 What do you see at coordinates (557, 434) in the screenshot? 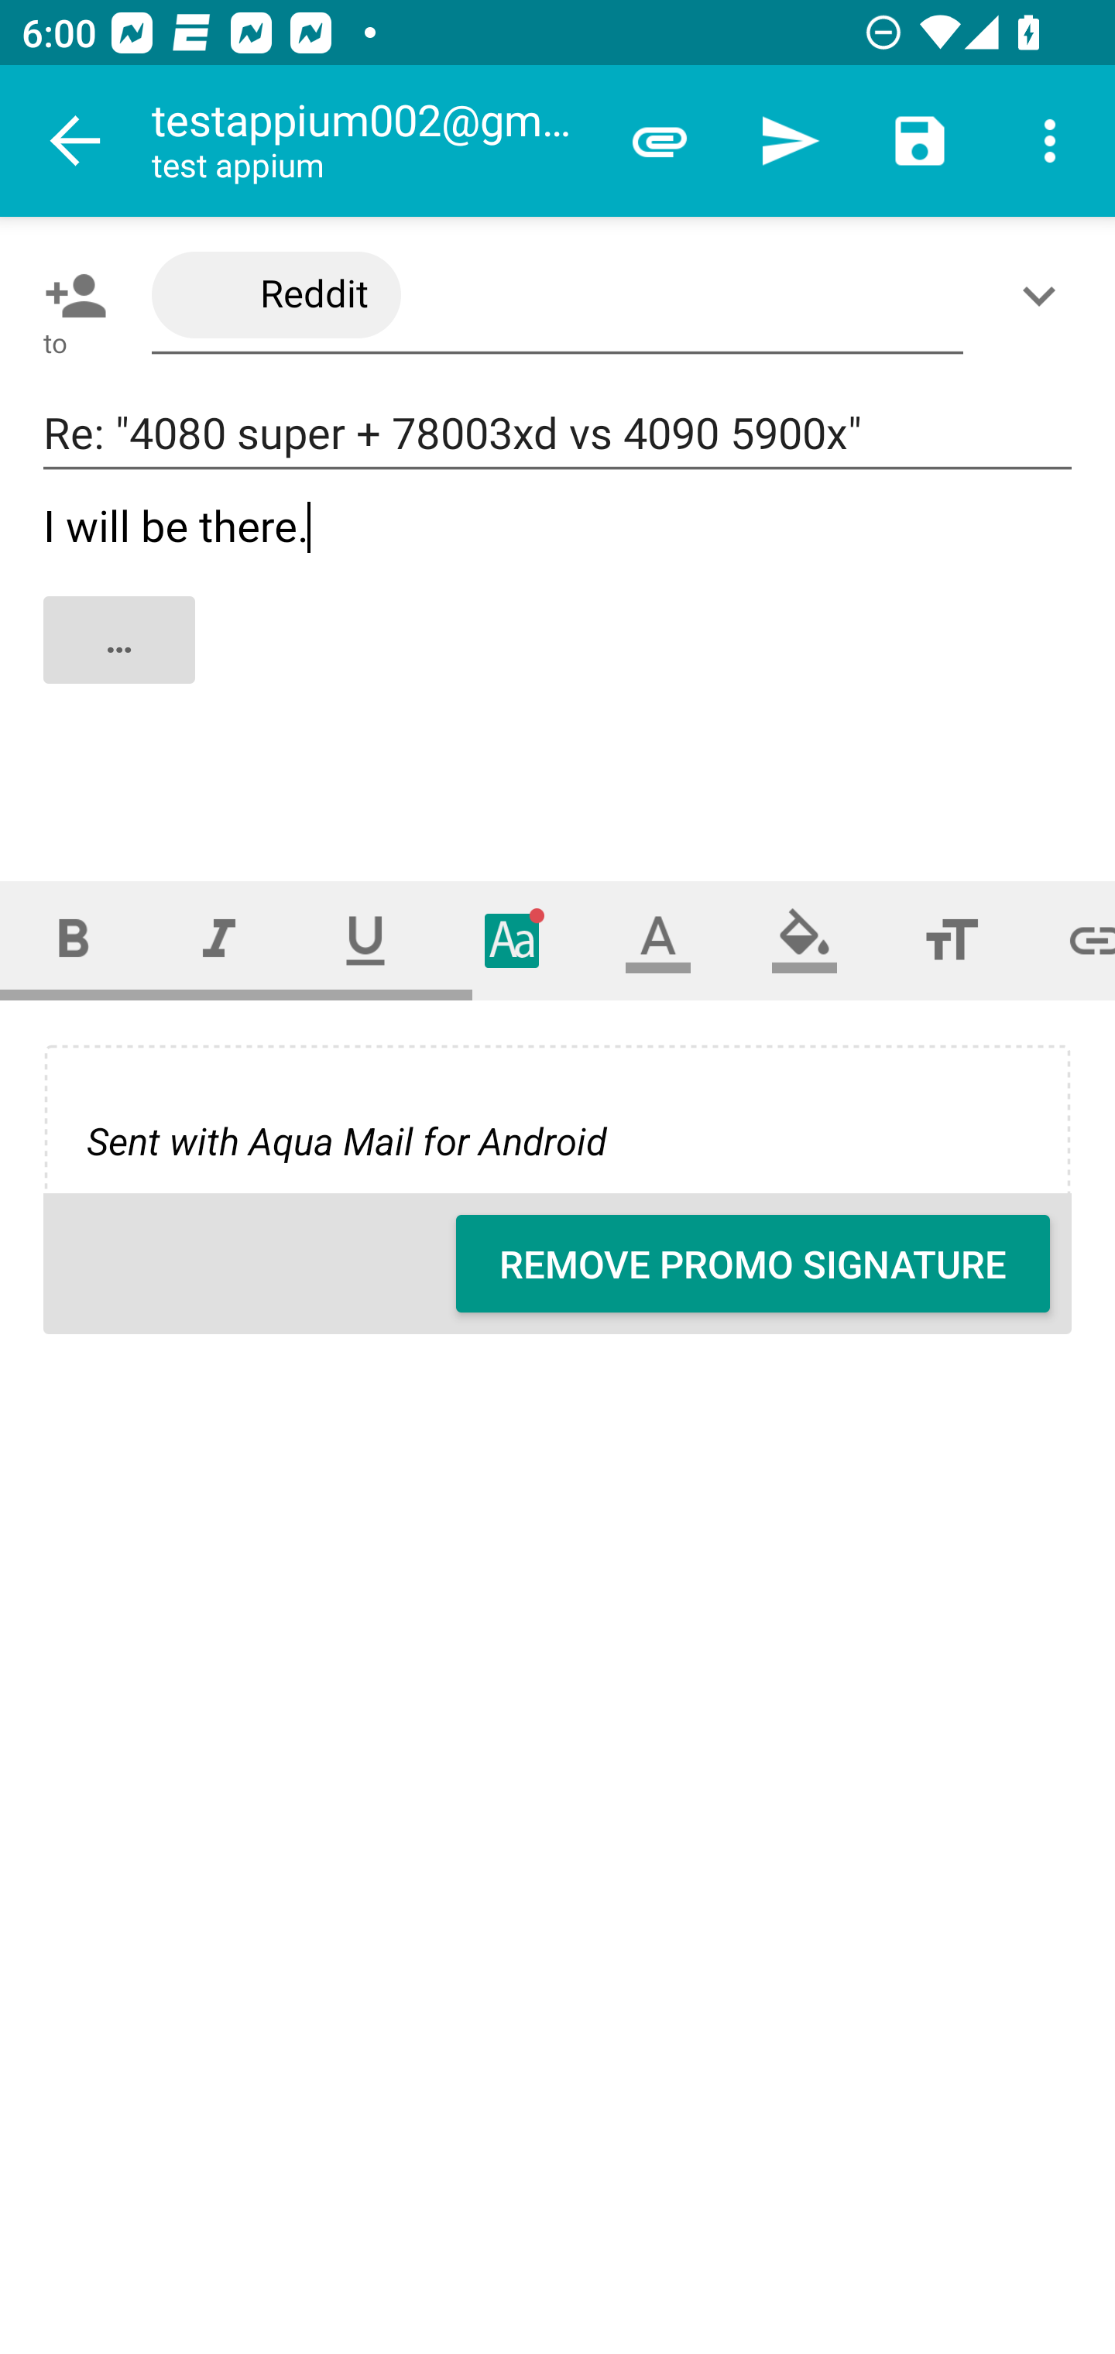
I see `Re: "4080 super + 78003xd vs 4090 5900x"` at bounding box center [557, 434].